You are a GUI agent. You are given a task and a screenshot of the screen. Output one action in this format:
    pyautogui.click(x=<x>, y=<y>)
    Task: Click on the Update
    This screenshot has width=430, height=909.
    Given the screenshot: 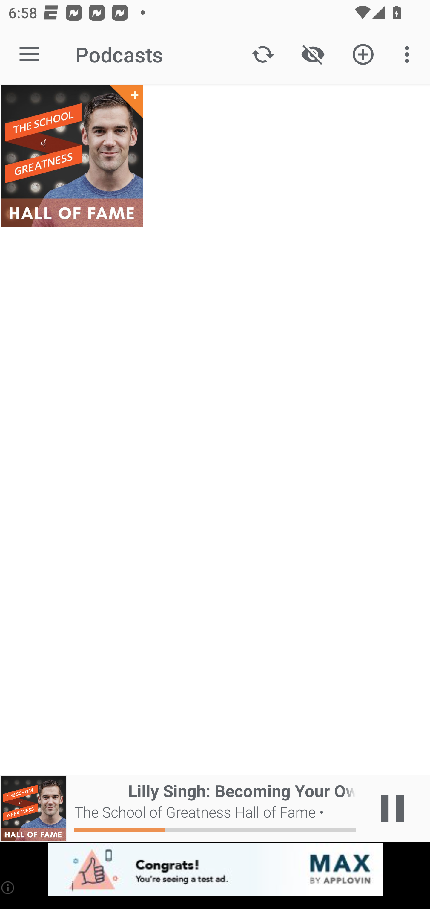 What is the action you would take?
    pyautogui.click(x=263, y=54)
    